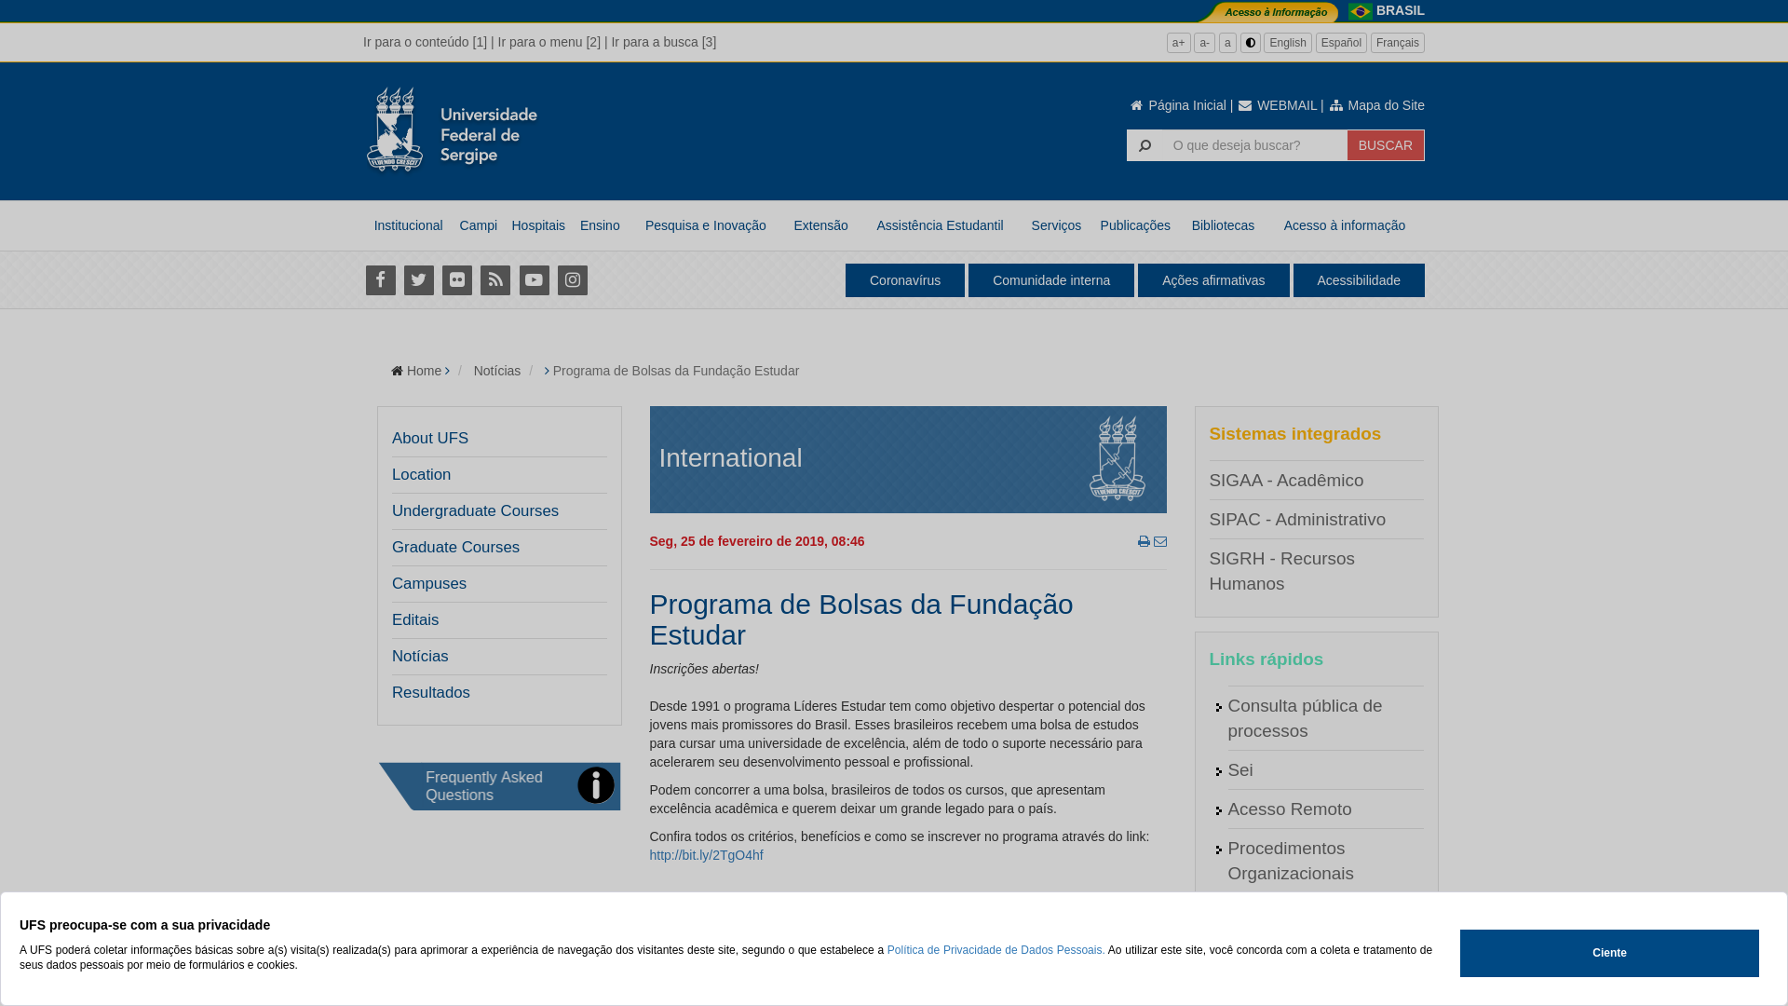 The height and width of the screenshot is (1006, 1788). What do you see at coordinates (430, 693) in the screenshot?
I see `Resultados` at bounding box center [430, 693].